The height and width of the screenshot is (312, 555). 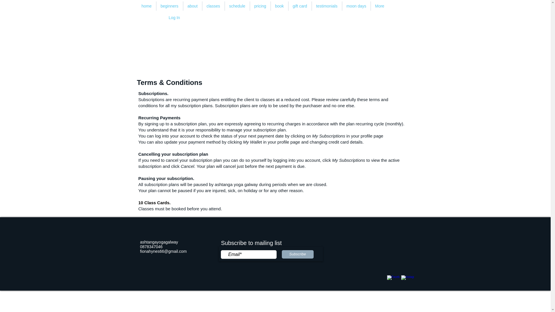 I want to click on Subscribe, so click(x=297, y=254).